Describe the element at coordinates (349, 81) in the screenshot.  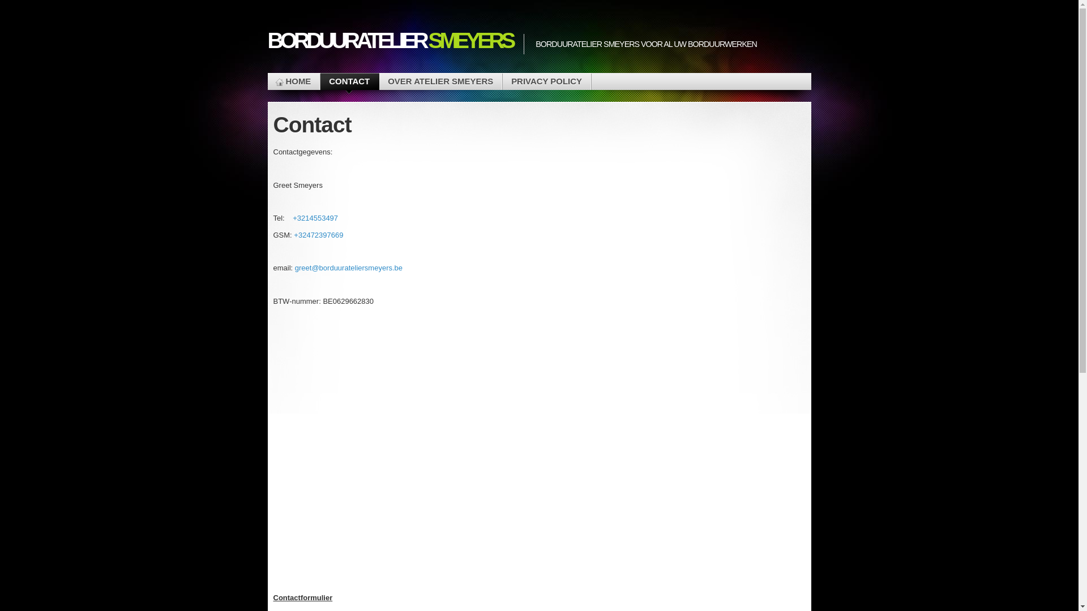
I see `CONTACT` at that location.